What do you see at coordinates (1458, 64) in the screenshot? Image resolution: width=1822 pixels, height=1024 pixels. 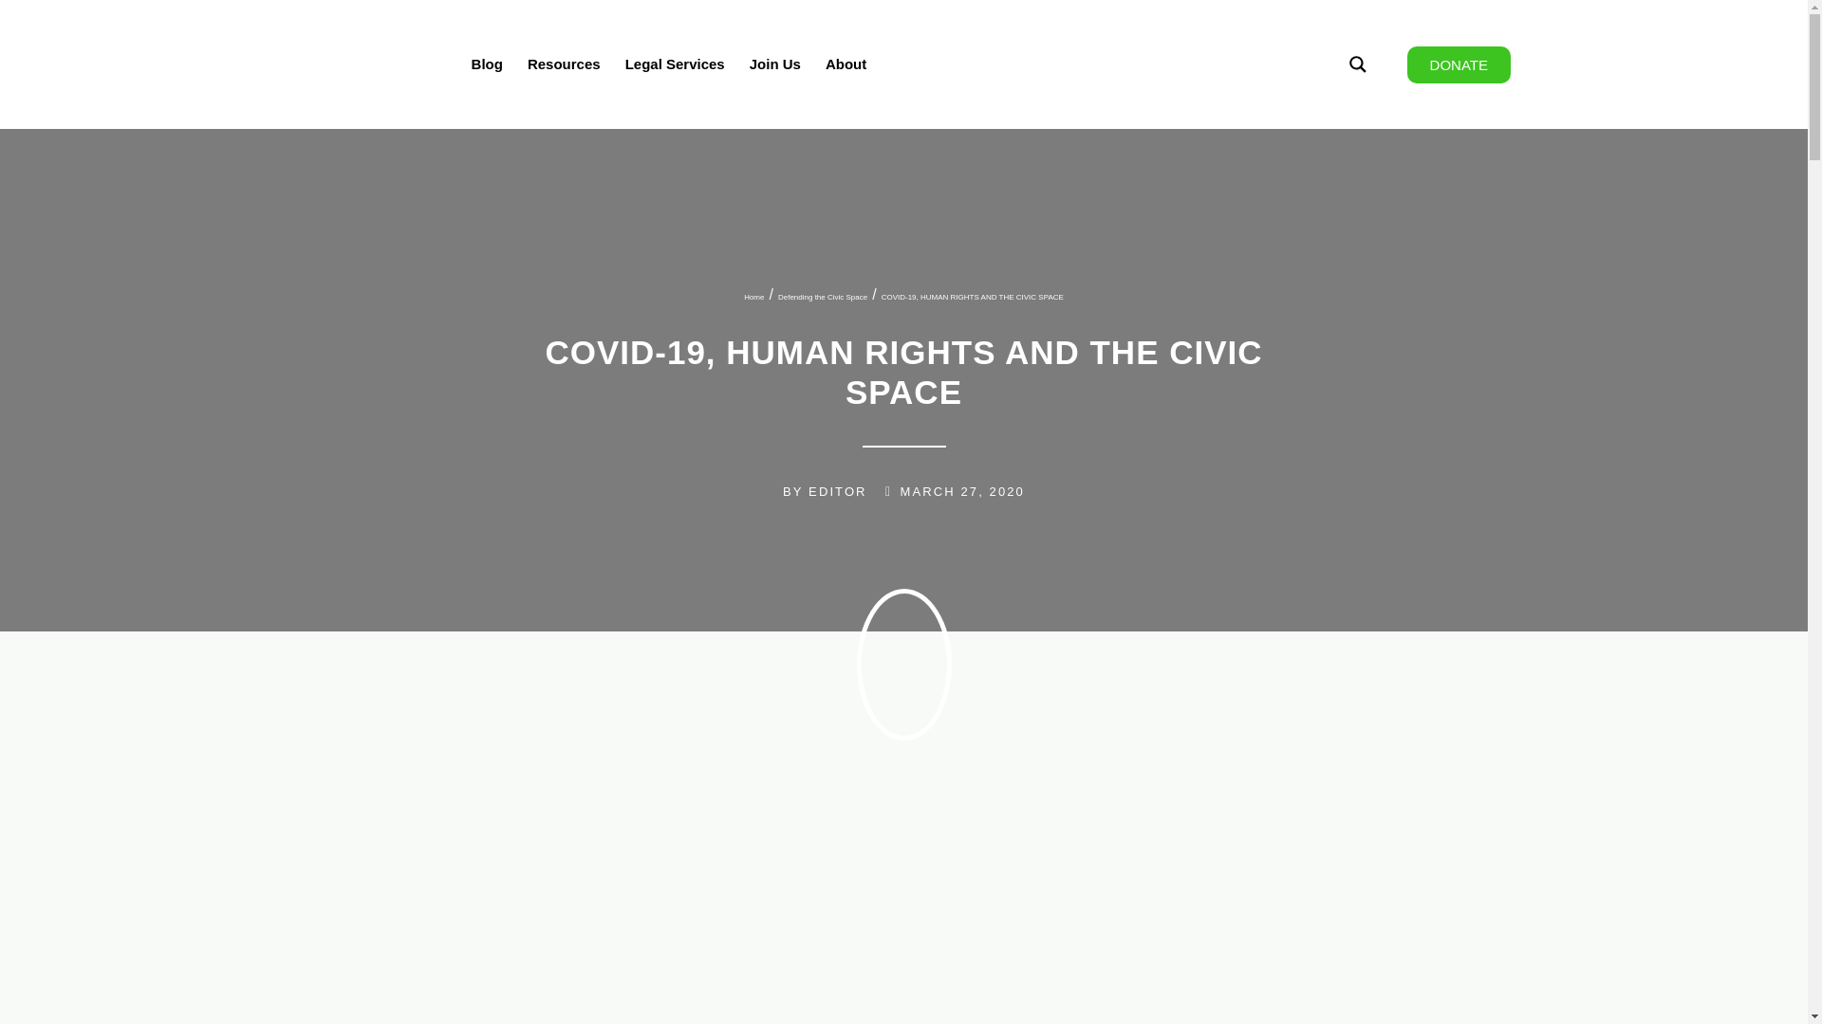 I see `DONATE` at bounding box center [1458, 64].